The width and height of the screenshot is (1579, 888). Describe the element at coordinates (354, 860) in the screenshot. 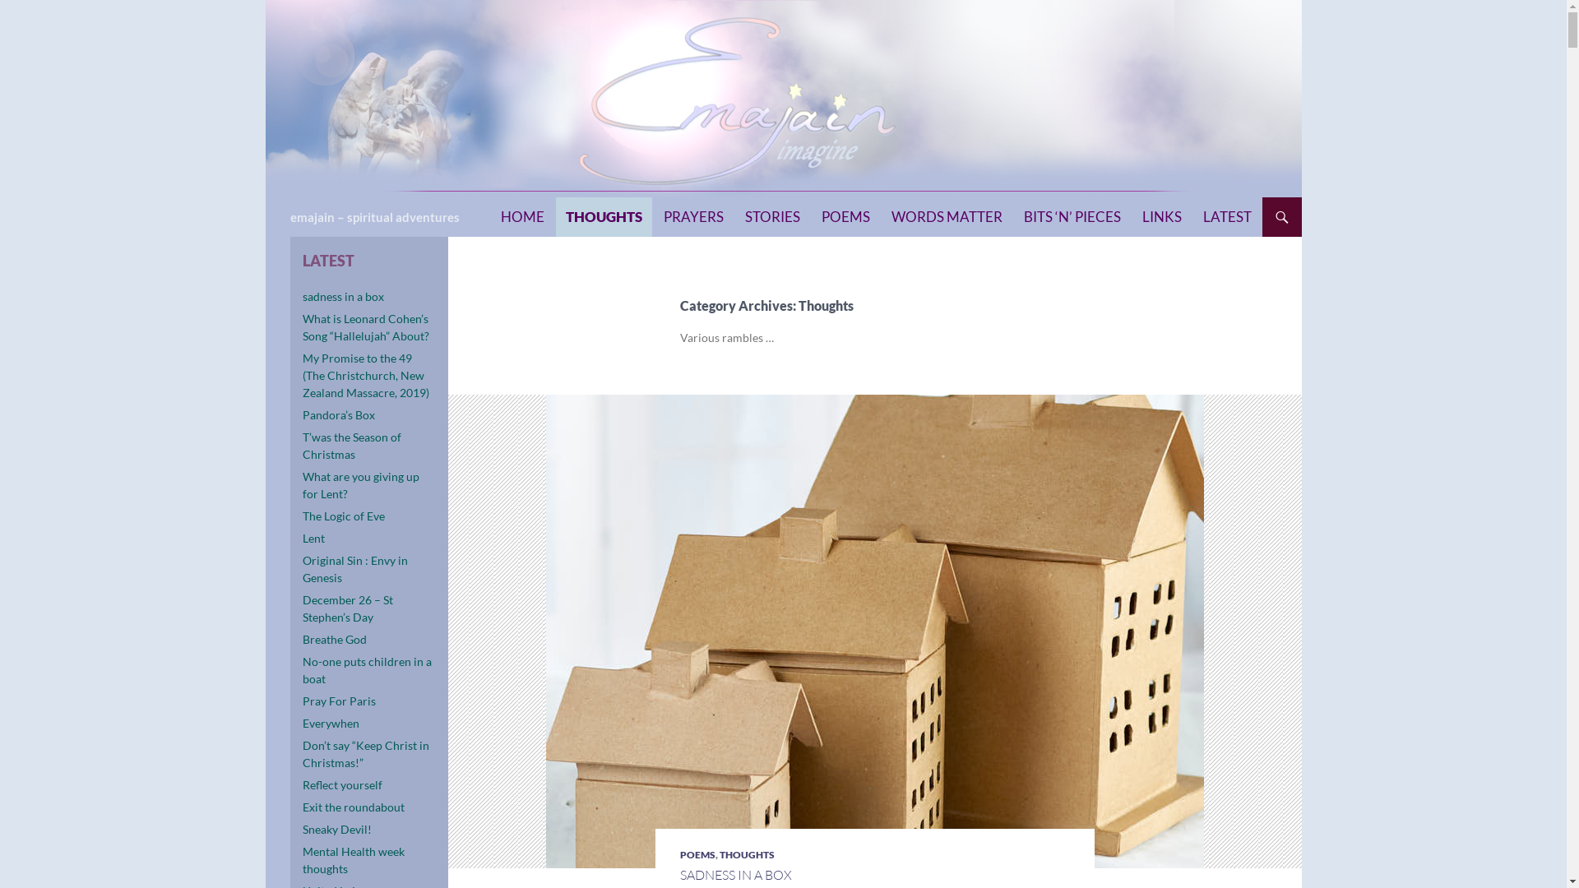

I see `Mental Health week thoughts` at that location.